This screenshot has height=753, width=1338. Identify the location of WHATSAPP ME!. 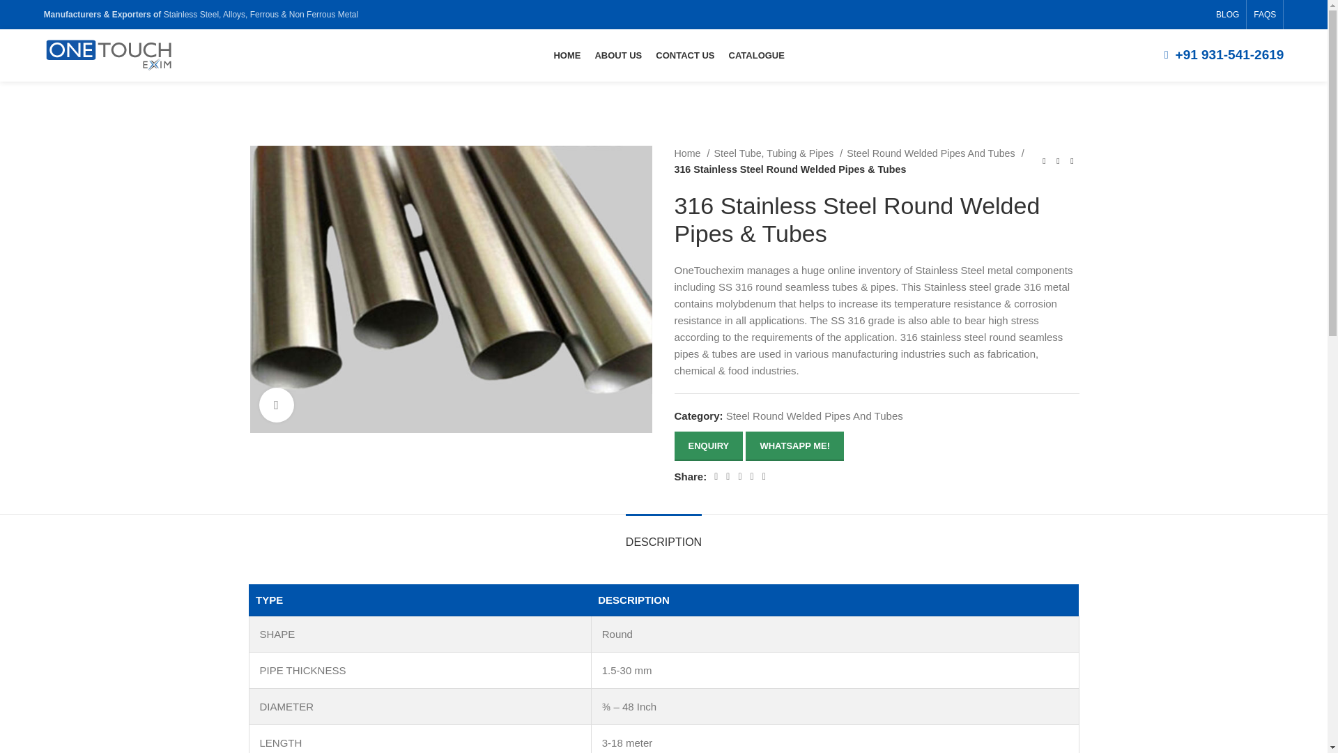
(794, 445).